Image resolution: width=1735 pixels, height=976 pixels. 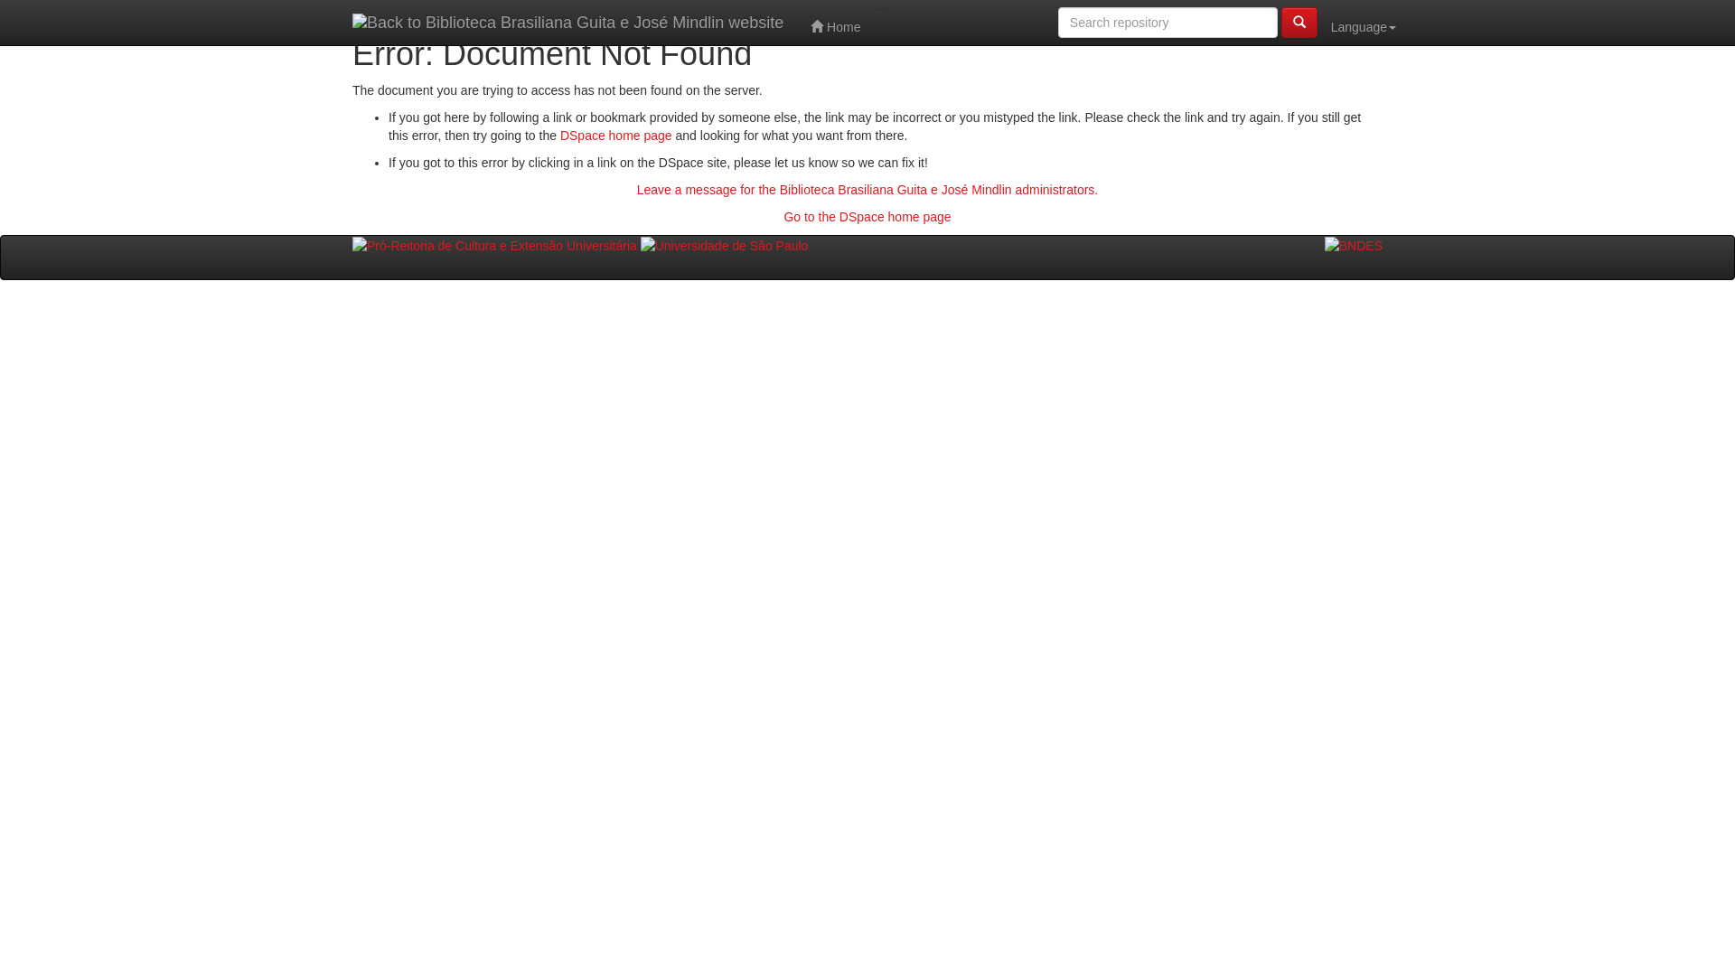 What do you see at coordinates (1354, 246) in the screenshot?
I see `BNDES` at bounding box center [1354, 246].